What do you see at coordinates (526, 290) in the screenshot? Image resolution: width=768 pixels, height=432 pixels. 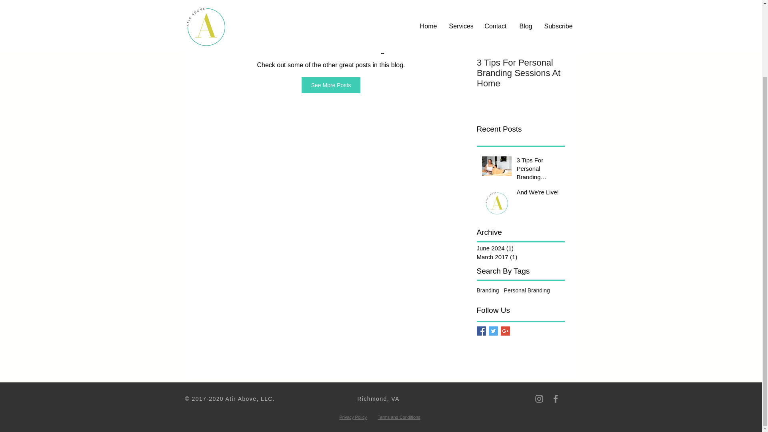 I see `Personal Branding` at bounding box center [526, 290].